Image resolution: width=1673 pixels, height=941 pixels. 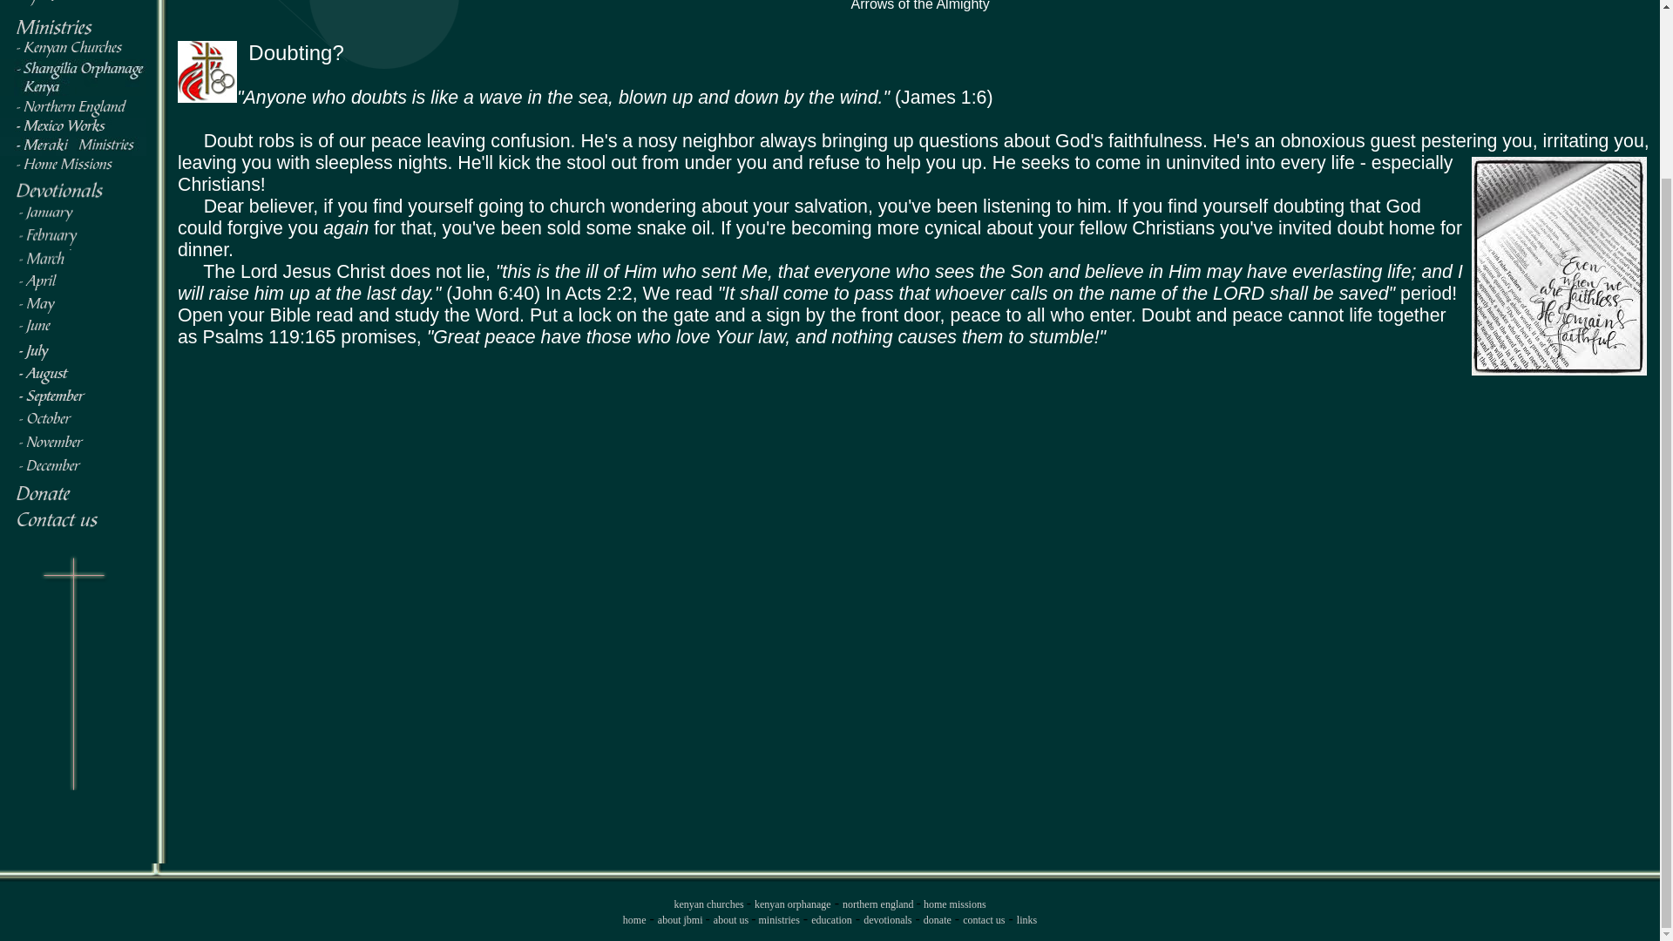 What do you see at coordinates (953, 904) in the screenshot?
I see `home missions` at bounding box center [953, 904].